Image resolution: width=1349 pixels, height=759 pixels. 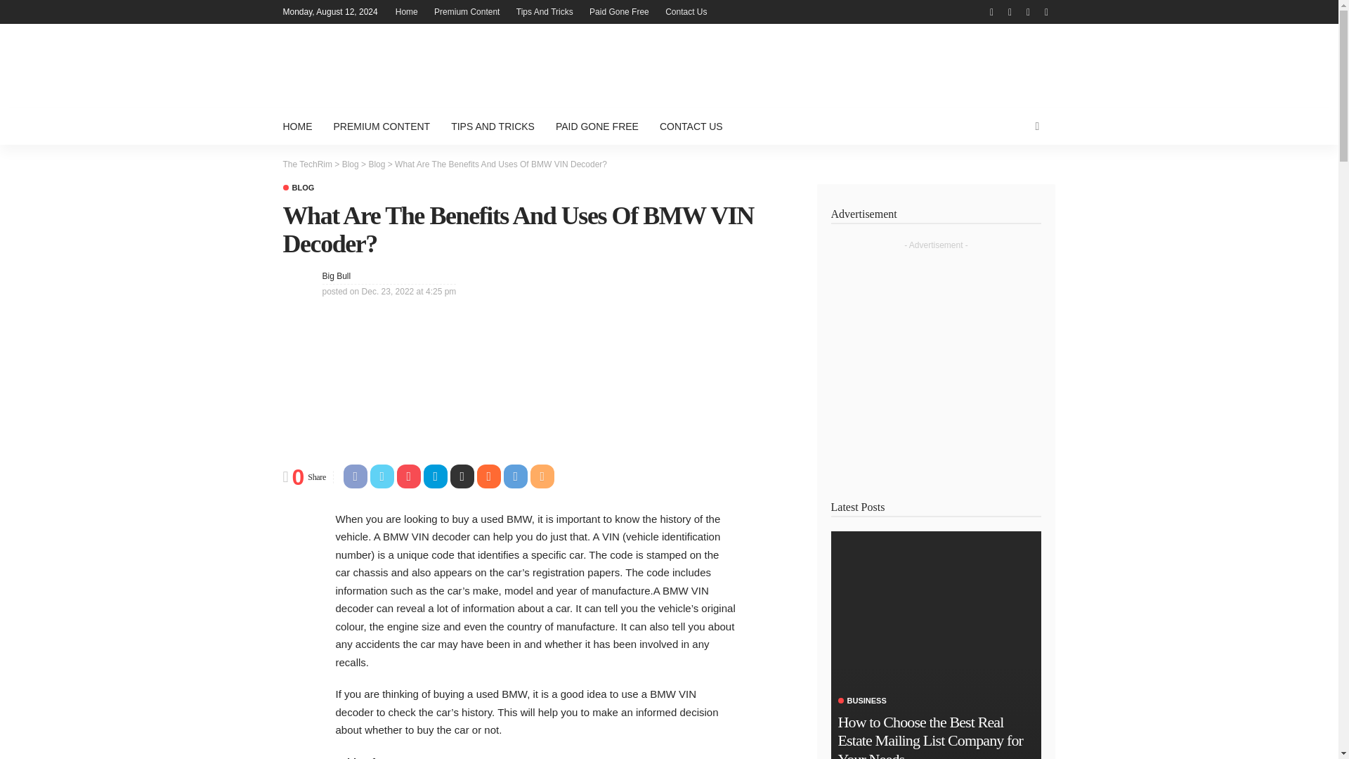 What do you see at coordinates (306, 164) in the screenshot?
I see `Go to The TechRim.` at bounding box center [306, 164].